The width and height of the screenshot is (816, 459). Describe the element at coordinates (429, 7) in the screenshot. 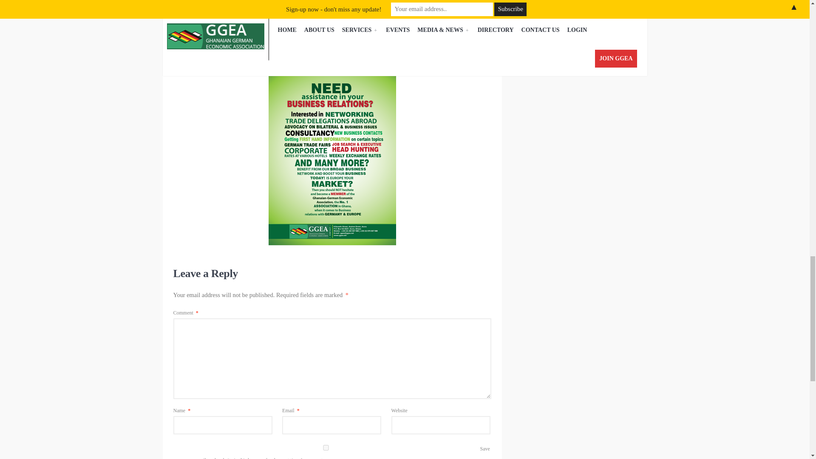

I see `Dr Bawumia launches E-travel card for govt officials` at that location.